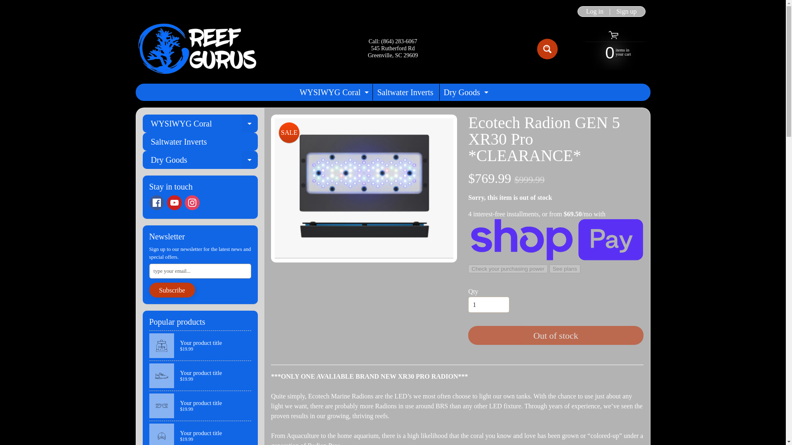 This screenshot has height=445, width=792. What do you see at coordinates (192, 203) in the screenshot?
I see `Saltwater Inverts` at bounding box center [192, 203].